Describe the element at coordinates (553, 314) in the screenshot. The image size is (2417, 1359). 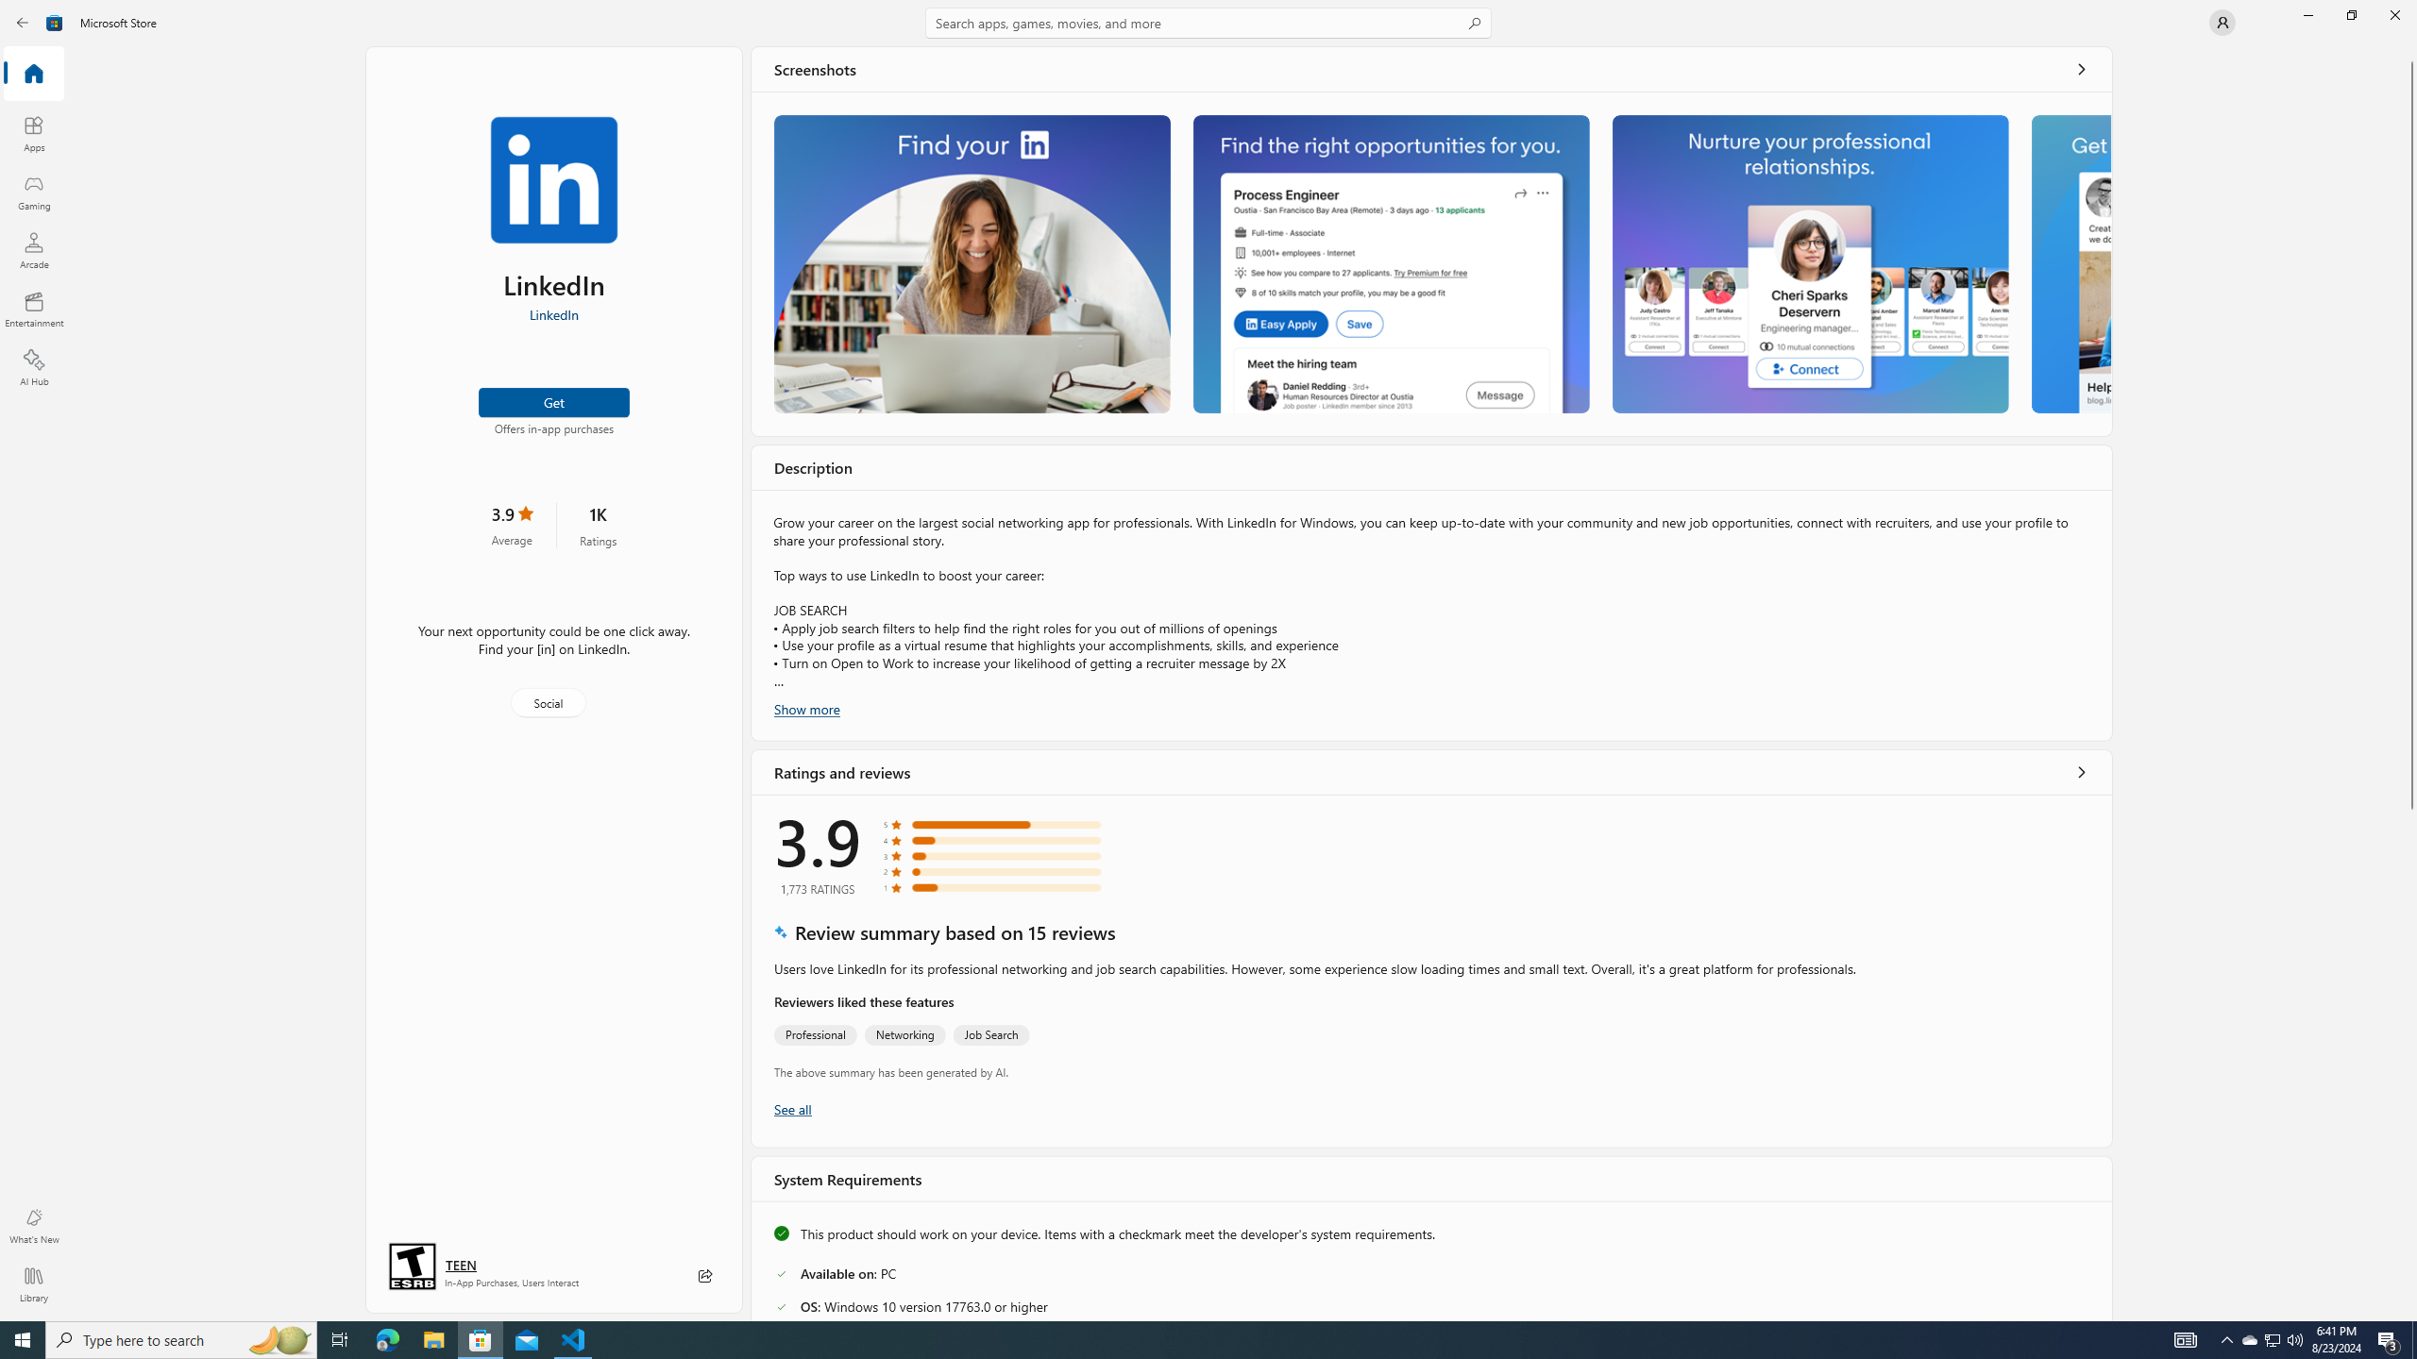
I see `LinkedIn` at that location.